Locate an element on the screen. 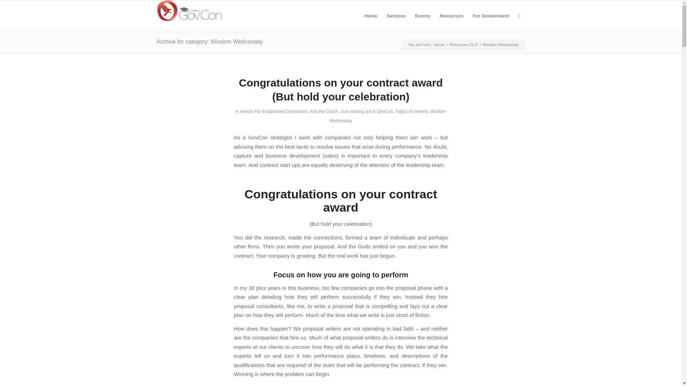 The image size is (687, 386). Permanent Link: Archive for category: Wisdom Wednesday is located at coordinates (210, 41).